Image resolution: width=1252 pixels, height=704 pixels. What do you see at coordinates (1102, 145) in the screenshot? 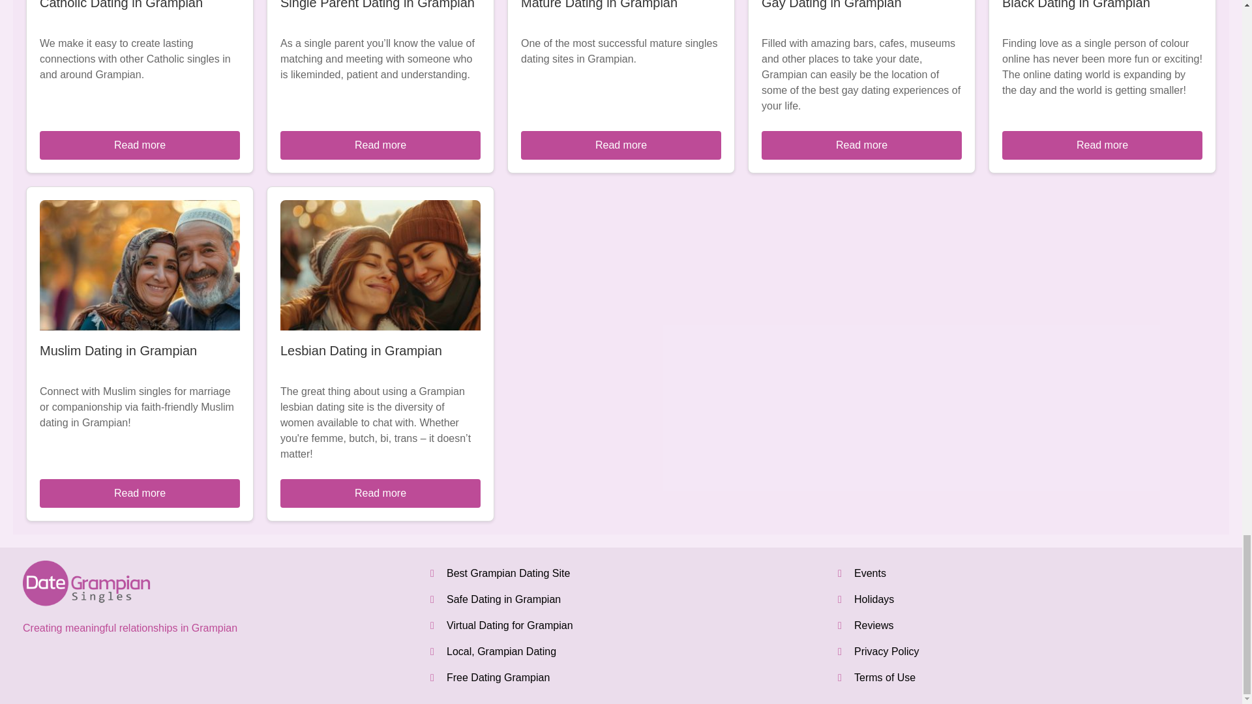
I see `Read more` at bounding box center [1102, 145].